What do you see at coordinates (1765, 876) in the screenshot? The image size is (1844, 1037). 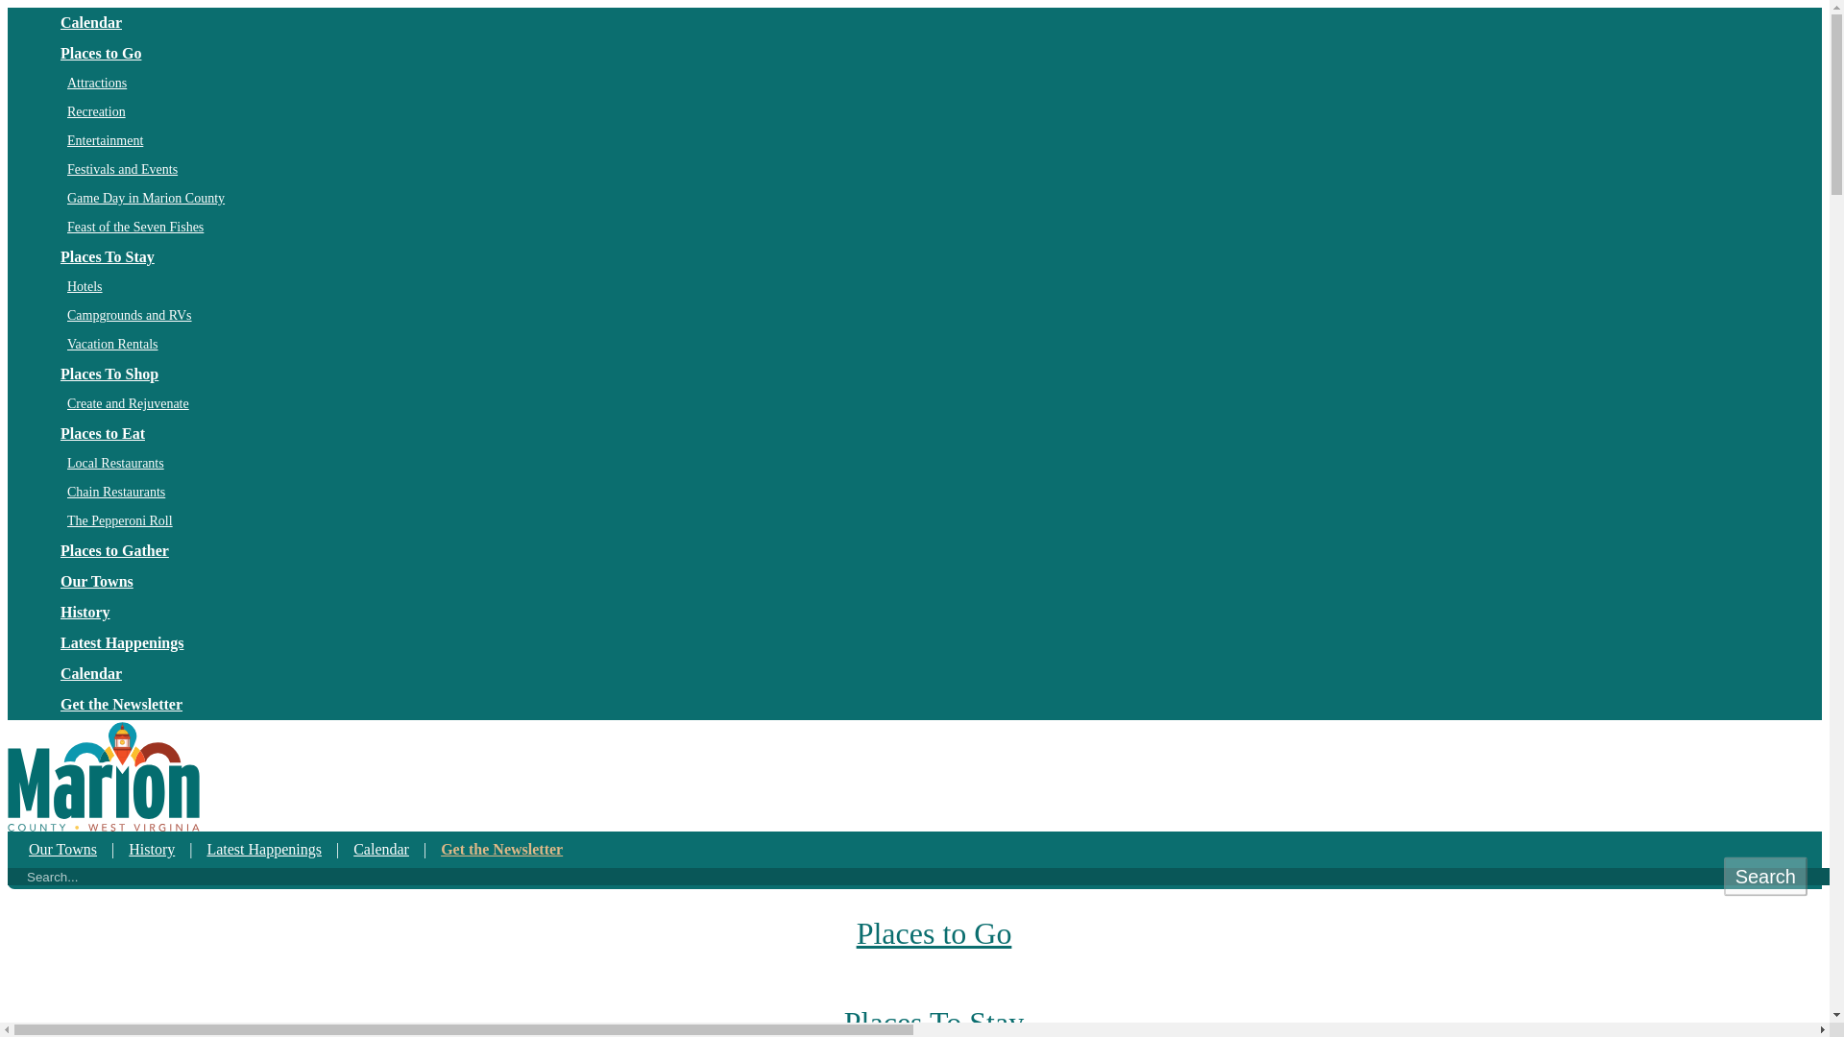 I see `Search` at bounding box center [1765, 876].